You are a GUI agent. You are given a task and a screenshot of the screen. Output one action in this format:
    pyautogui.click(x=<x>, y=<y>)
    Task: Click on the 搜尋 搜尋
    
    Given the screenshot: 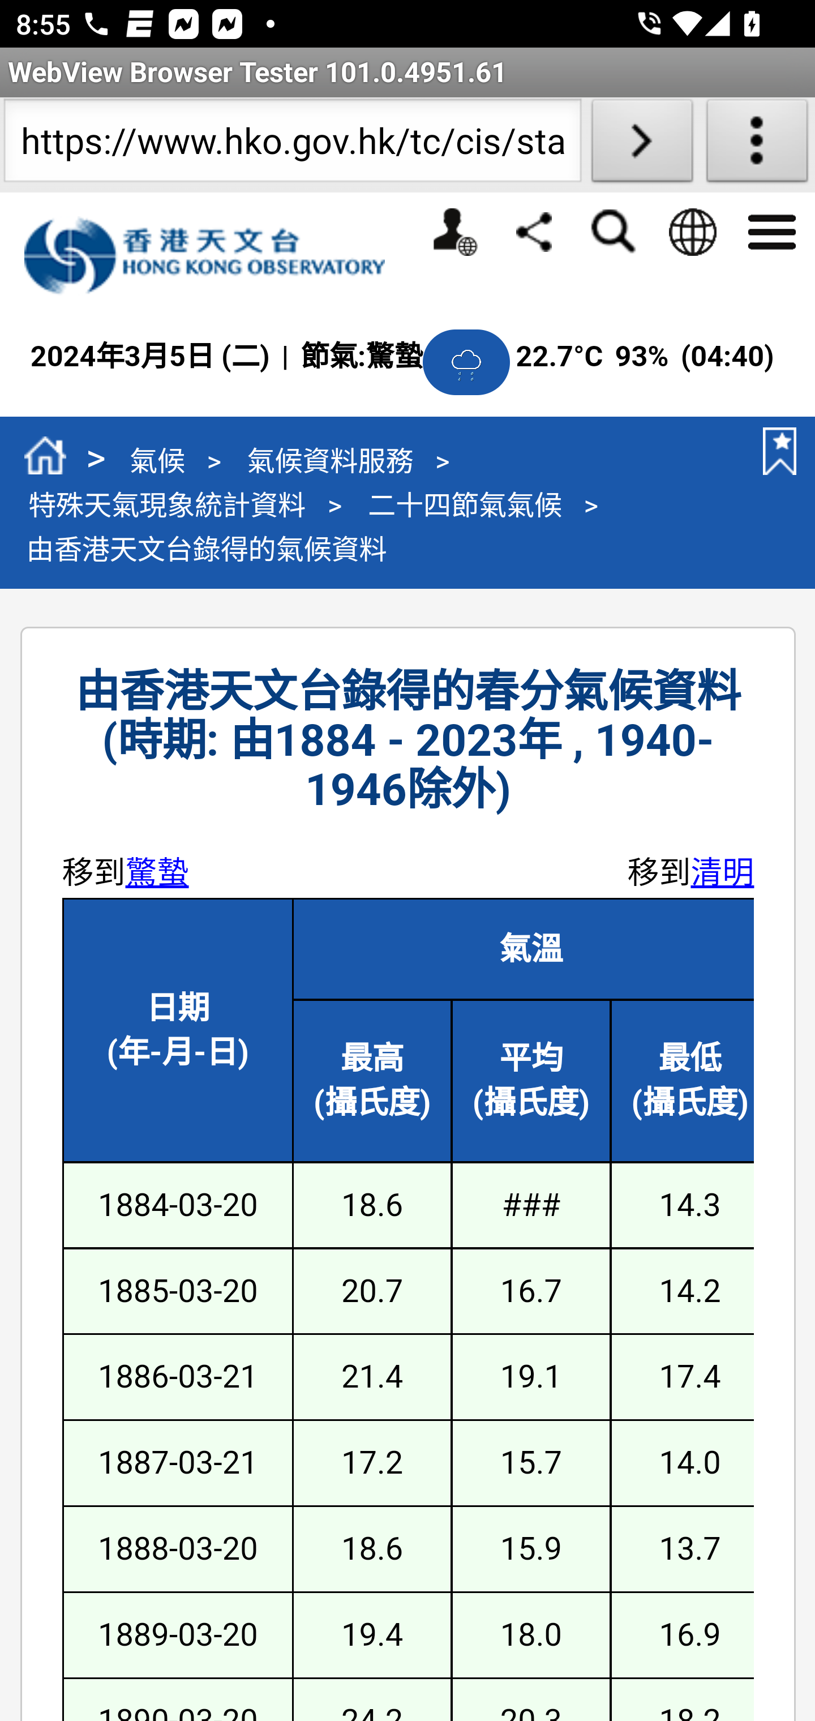 What is the action you would take?
    pyautogui.click(x=612, y=232)
    